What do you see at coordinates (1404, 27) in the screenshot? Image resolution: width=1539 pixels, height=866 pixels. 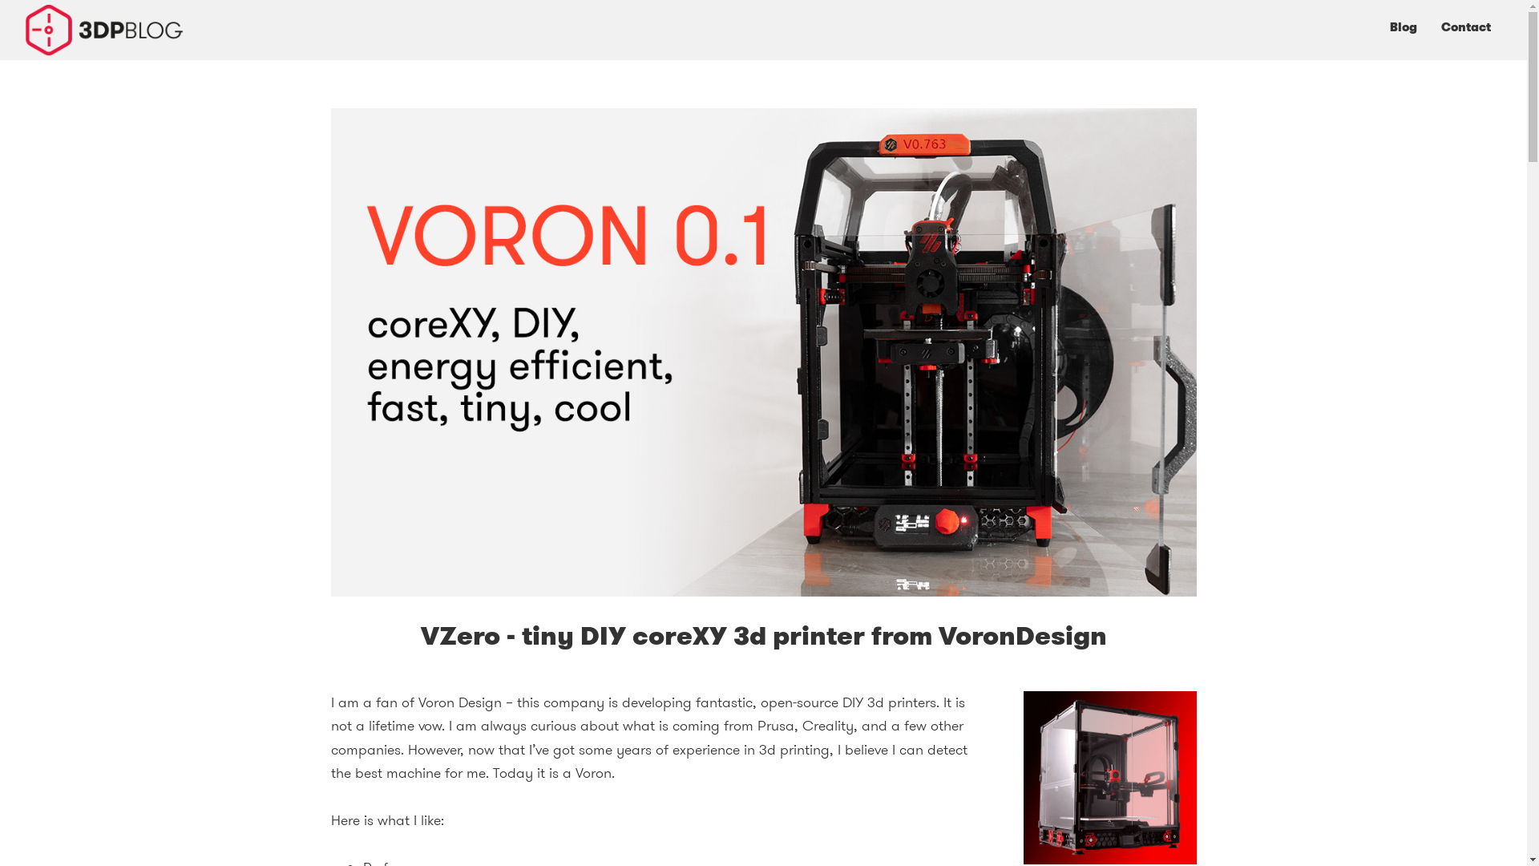 I see `Blog` at bounding box center [1404, 27].